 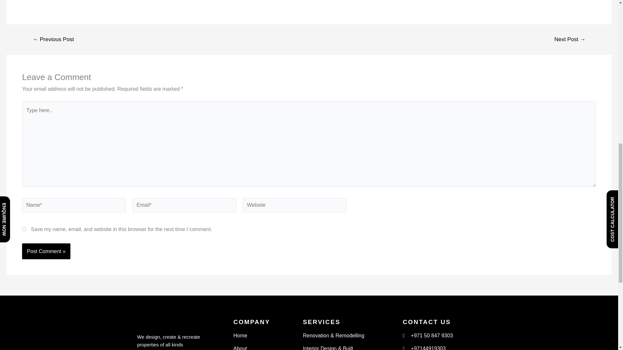 I want to click on yes, so click(x=24, y=229).